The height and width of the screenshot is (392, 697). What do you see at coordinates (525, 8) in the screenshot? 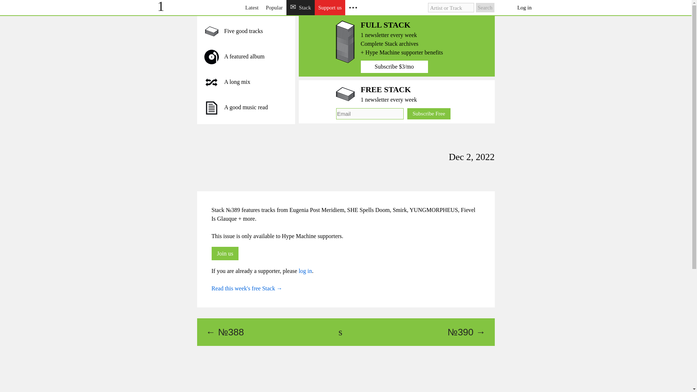
I see `Log in` at bounding box center [525, 8].